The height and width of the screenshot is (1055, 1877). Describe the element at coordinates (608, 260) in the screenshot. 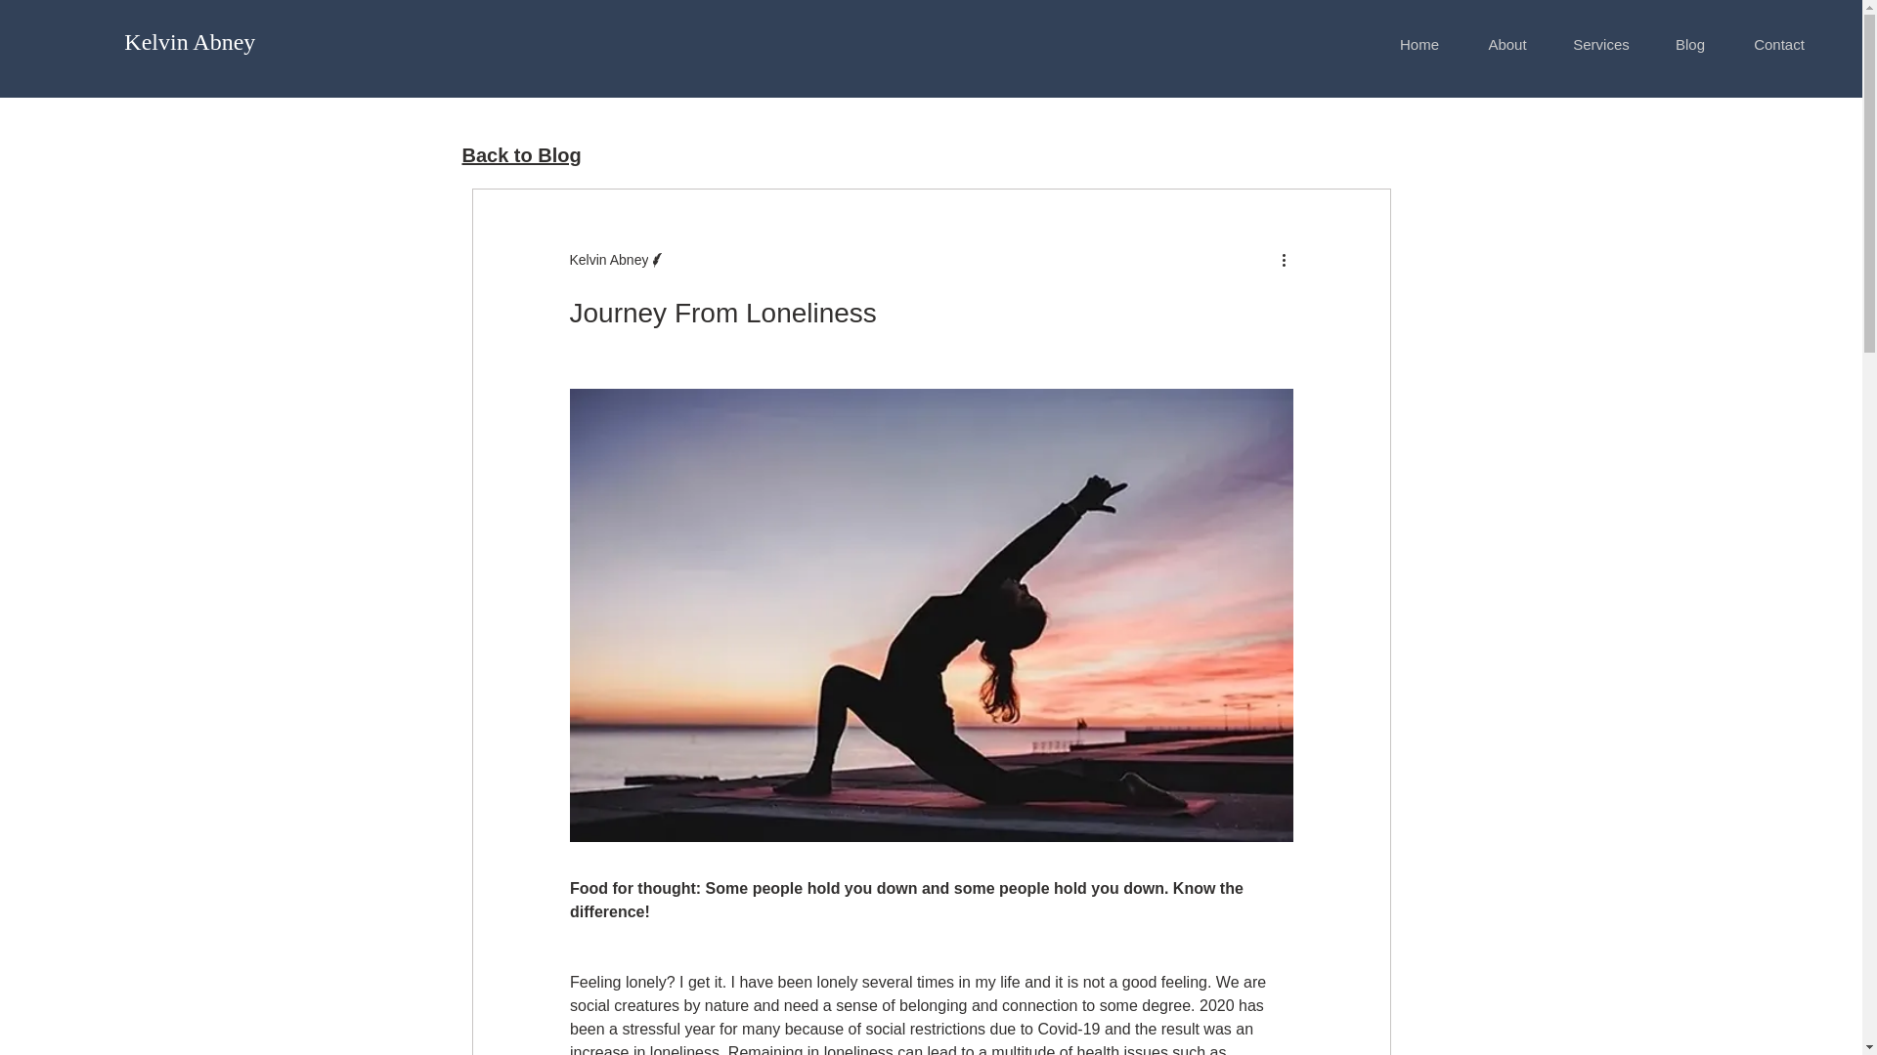

I see `Kelvin Abney` at that location.